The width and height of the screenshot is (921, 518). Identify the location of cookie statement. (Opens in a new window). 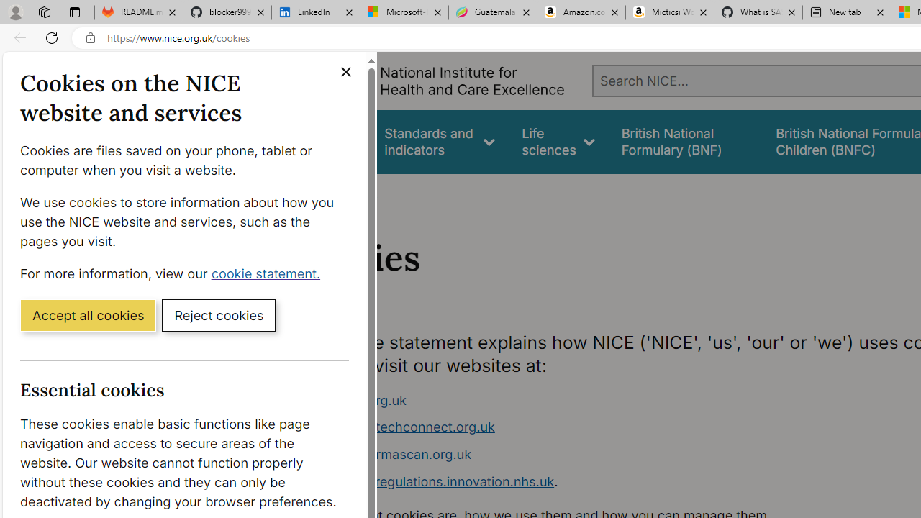
(269, 273).